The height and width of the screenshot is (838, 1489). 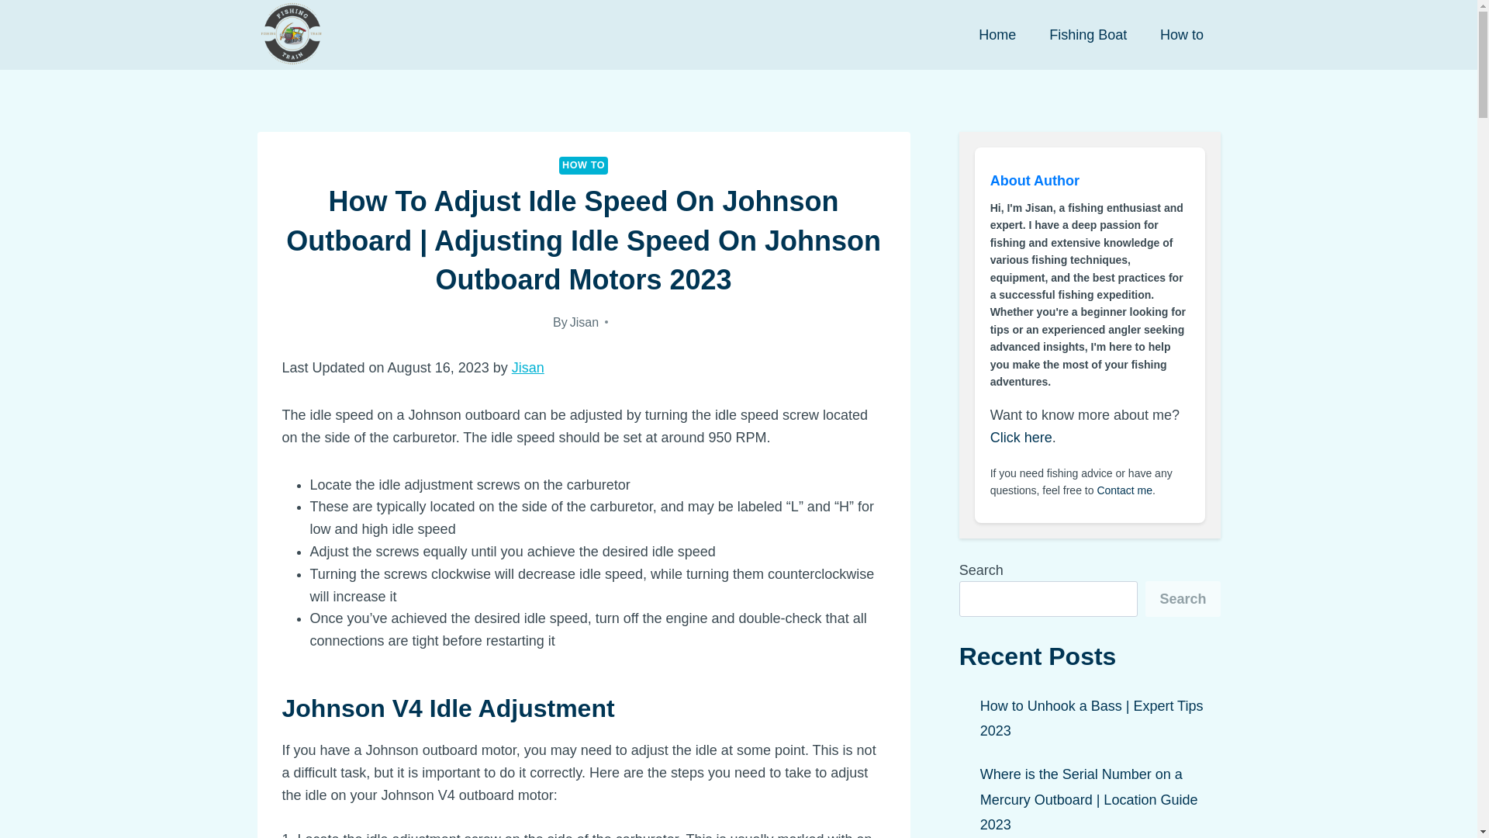 What do you see at coordinates (1182, 35) in the screenshot?
I see `How to` at bounding box center [1182, 35].